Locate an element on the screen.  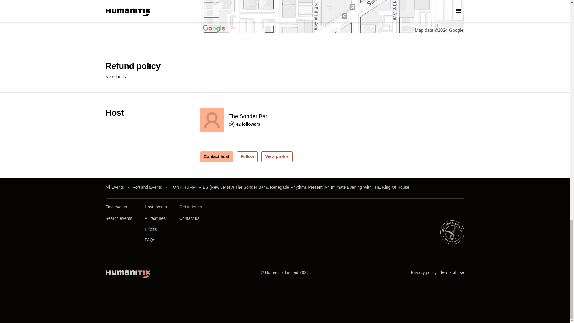
View profile is located at coordinates (277, 157).